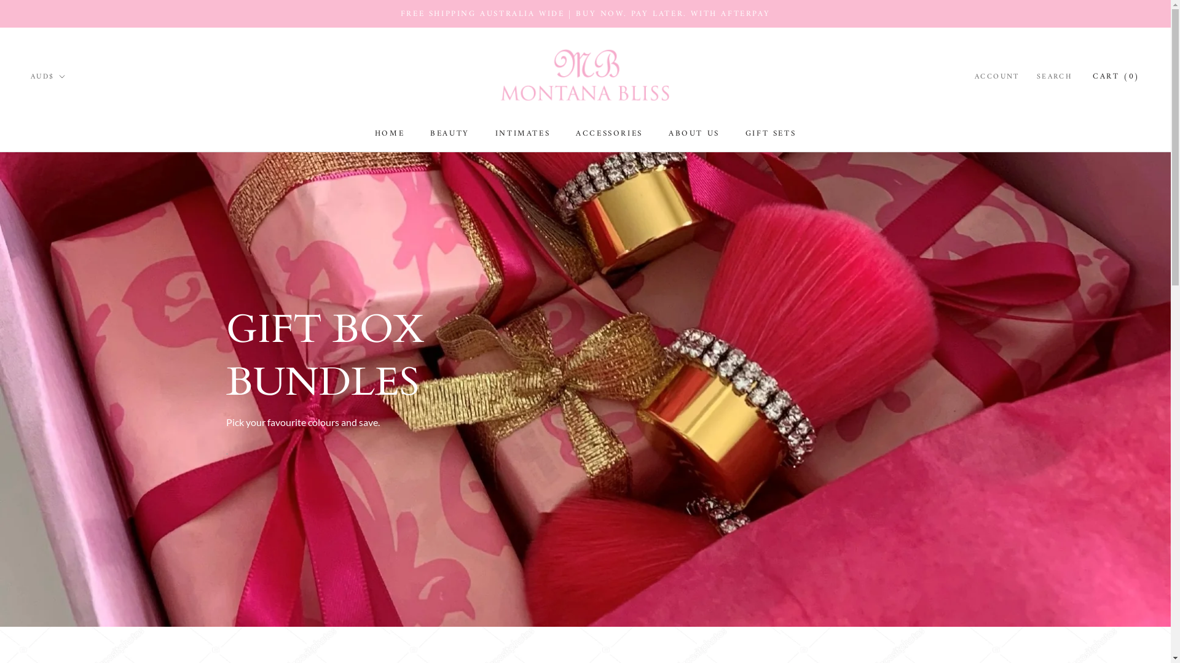  What do you see at coordinates (73, 416) in the screenshot?
I see `BZD` at bounding box center [73, 416].